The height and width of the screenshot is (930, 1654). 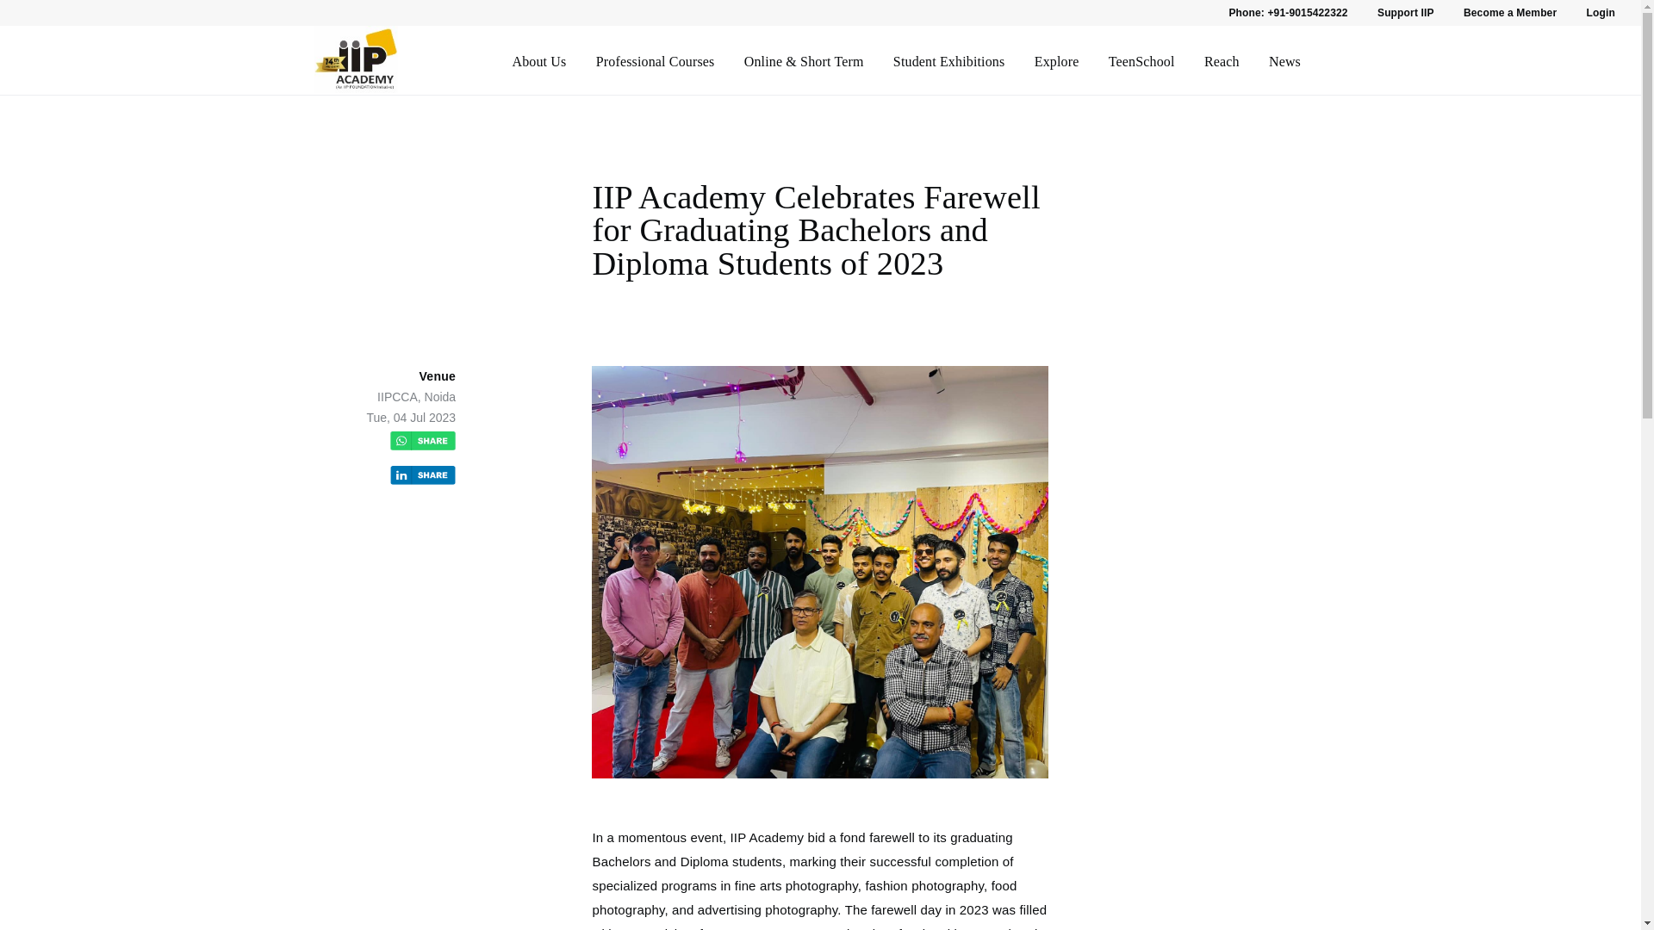 What do you see at coordinates (437, 375) in the screenshot?
I see `Venue` at bounding box center [437, 375].